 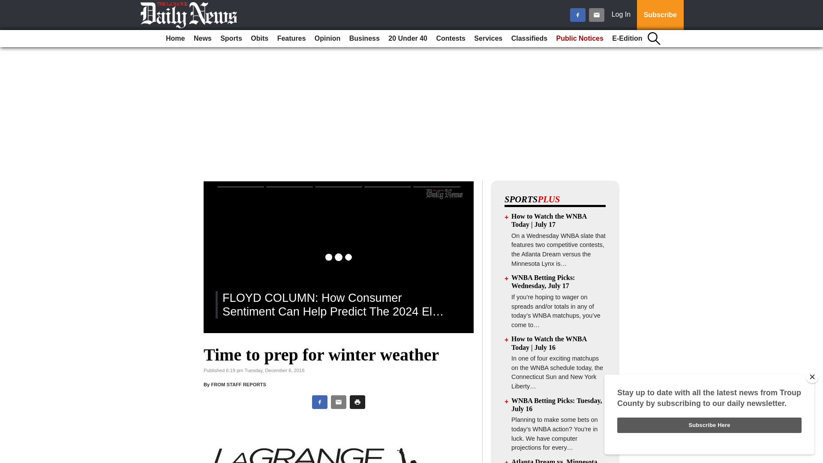 What do you see at coordinates (259, 39) in the screenshot?
I see `Obits` at bounding box center [259, 39].